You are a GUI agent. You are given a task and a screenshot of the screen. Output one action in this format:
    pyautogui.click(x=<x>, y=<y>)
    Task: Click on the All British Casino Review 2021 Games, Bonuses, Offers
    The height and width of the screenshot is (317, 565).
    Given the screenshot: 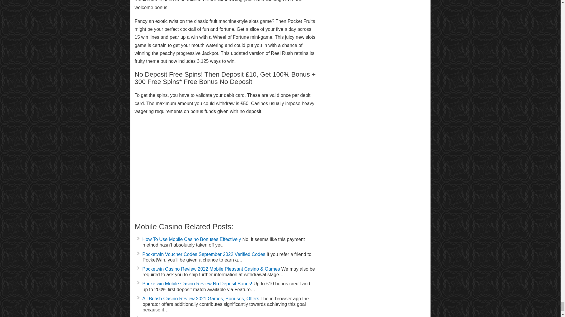 What is the action you would take?
    pyautogui.click(x=201, y=299)
    